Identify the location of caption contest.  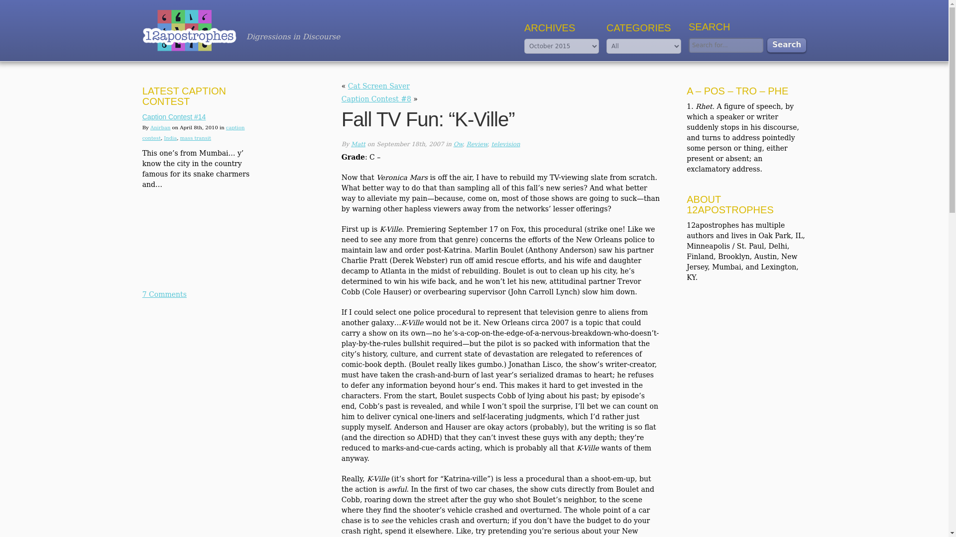
(193, 132).